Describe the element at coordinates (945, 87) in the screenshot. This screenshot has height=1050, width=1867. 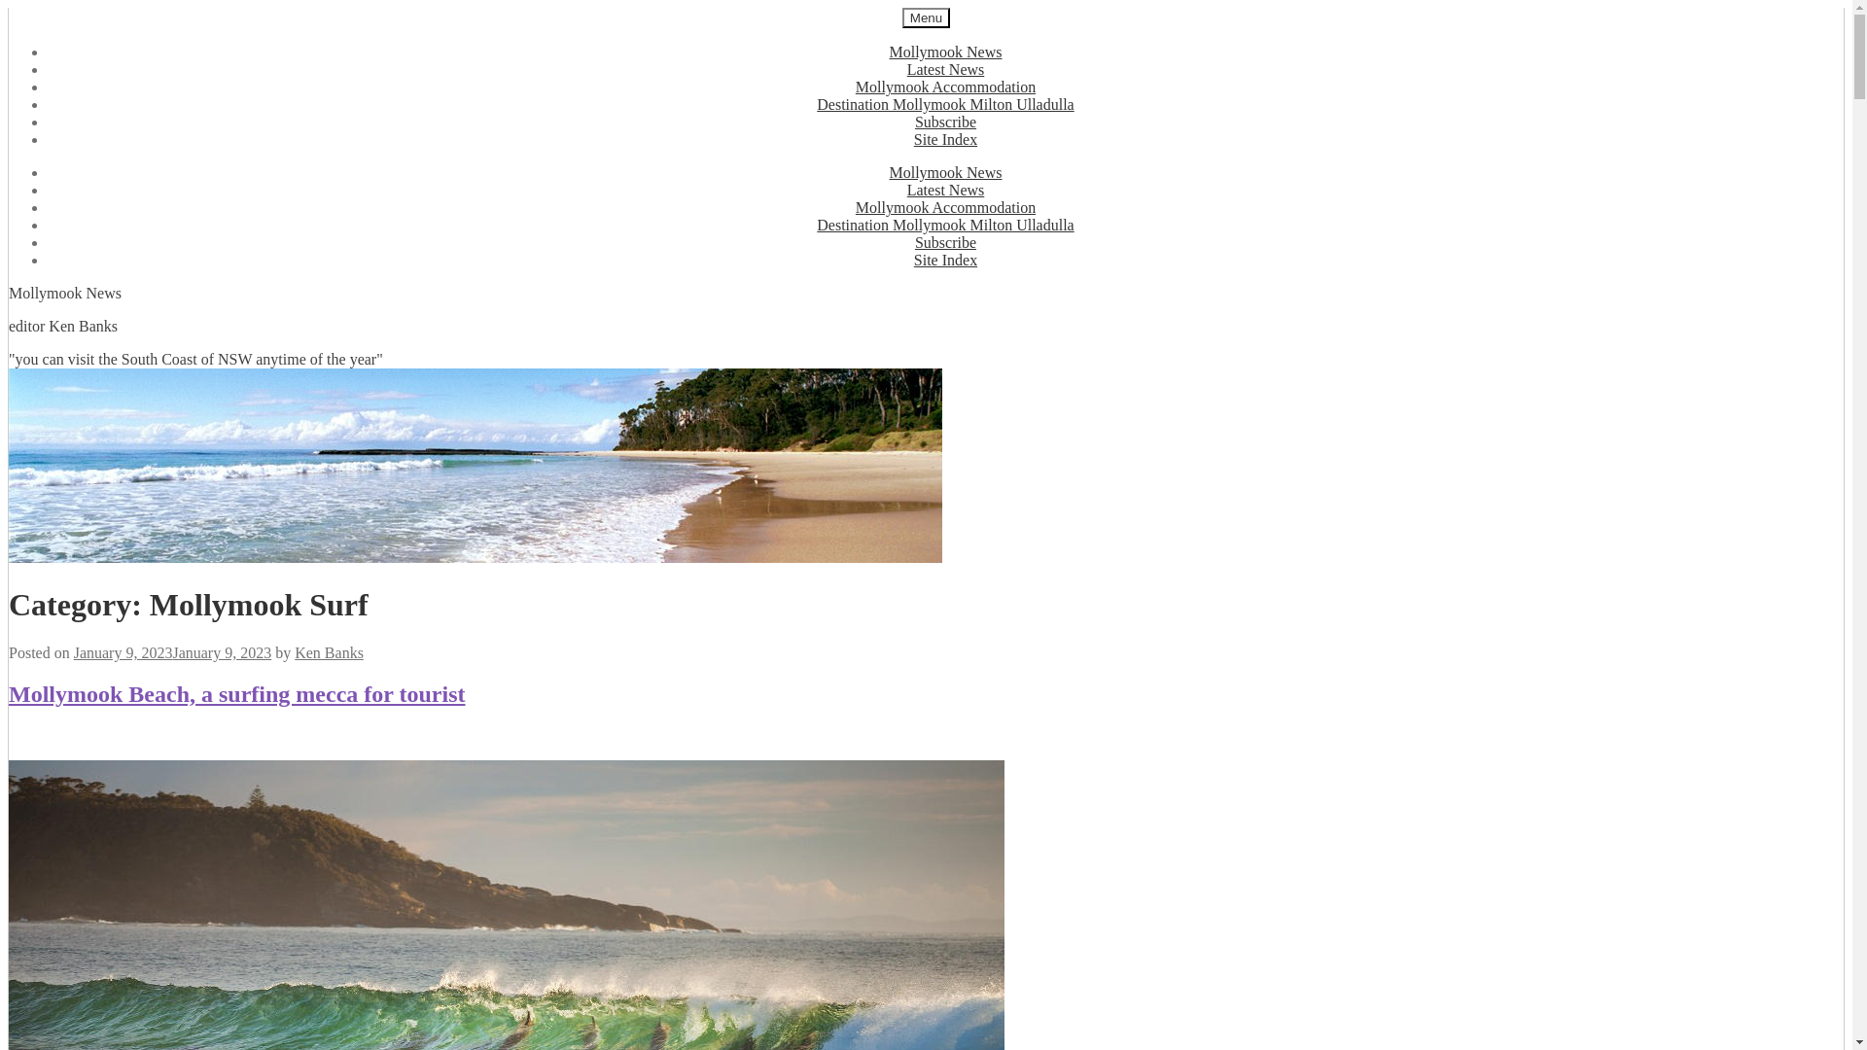
I see `Mollymook Accommodation` at that location.